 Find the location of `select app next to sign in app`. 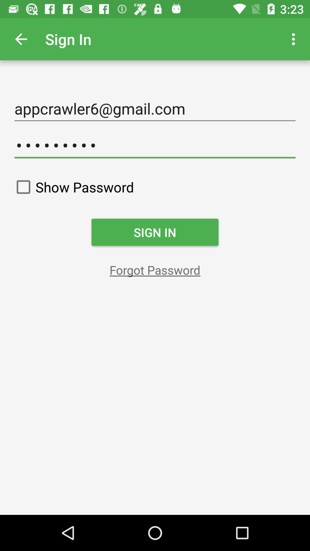

select app next to sign in app is located at coordinates (21, 39).